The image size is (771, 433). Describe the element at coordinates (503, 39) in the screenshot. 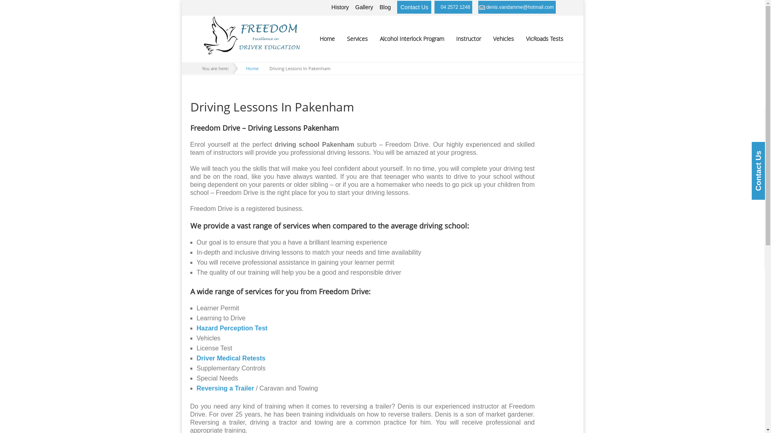

I see `Vehicles` at that location.